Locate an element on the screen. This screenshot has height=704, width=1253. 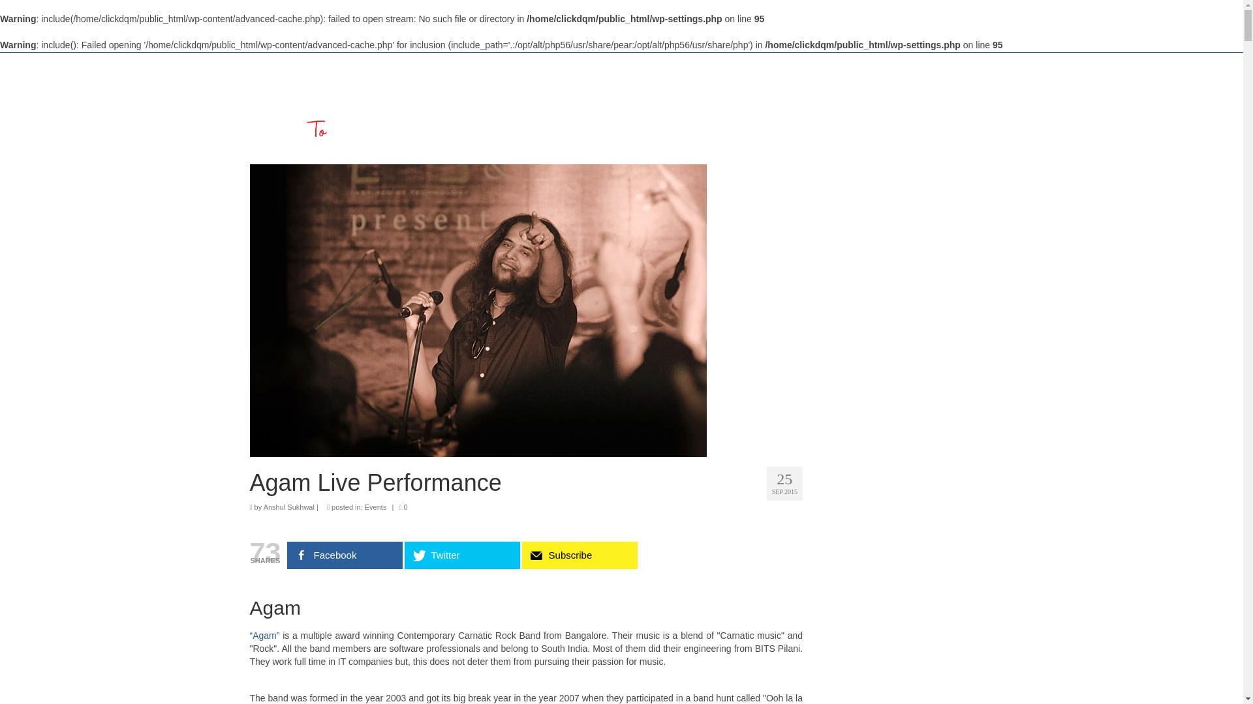
Testimonials is located at coordinates (888, 108).